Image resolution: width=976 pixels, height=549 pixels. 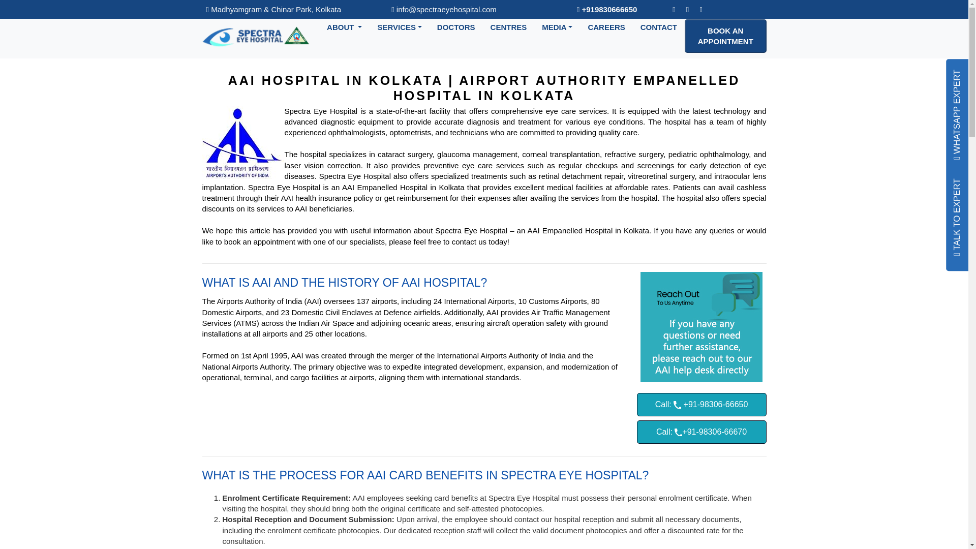 I want to click on MEDIA, so click(x=557, y=25).